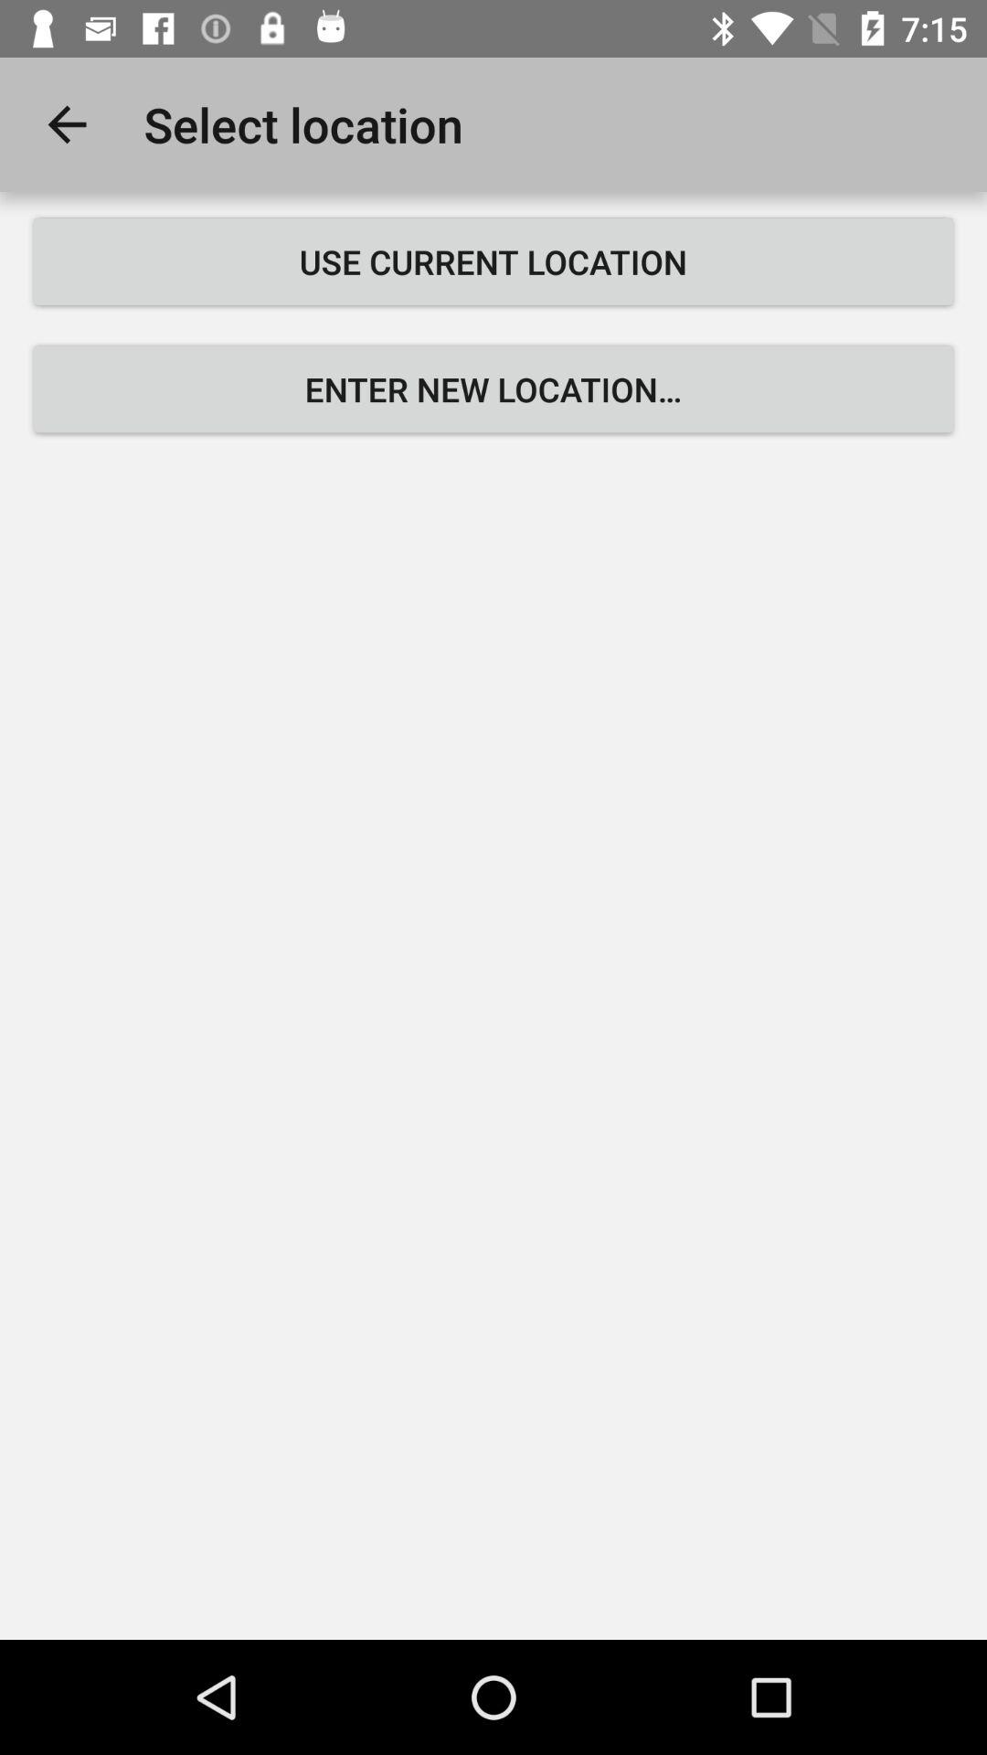 This screenshot has height=1755, width=987. What do you see at coordinates (67, 124) in the screenshot?
I see `press item above use current location icon` at bounding box center [67, 124].